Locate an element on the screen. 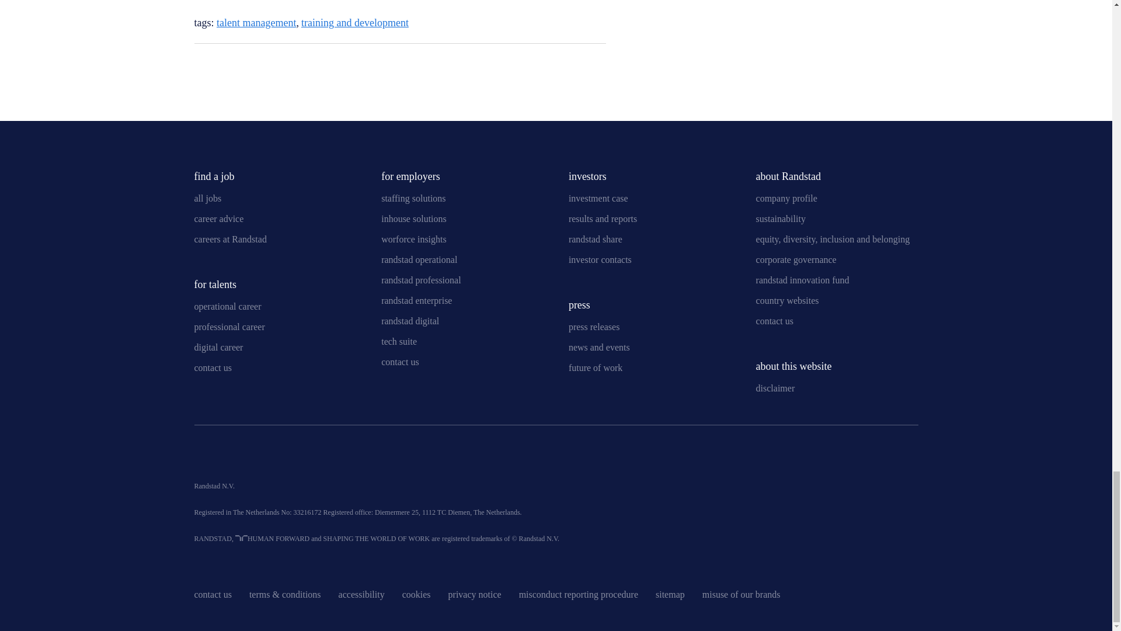 This screenshot has height=631, width=1121. share this article on linkedin is located at coordinates (536, 65).